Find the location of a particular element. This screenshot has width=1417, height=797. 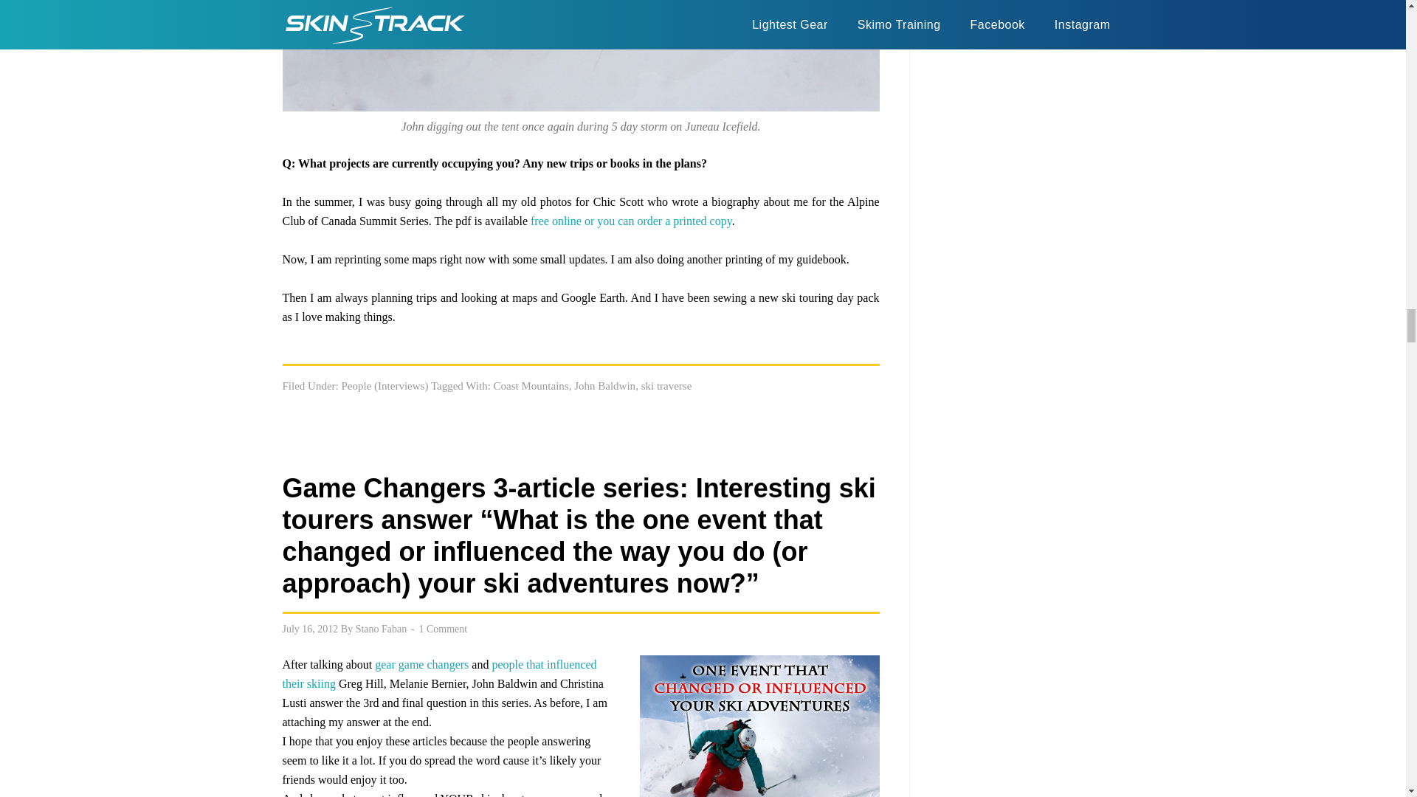

ski traverse is located at coordinates (667, 386).